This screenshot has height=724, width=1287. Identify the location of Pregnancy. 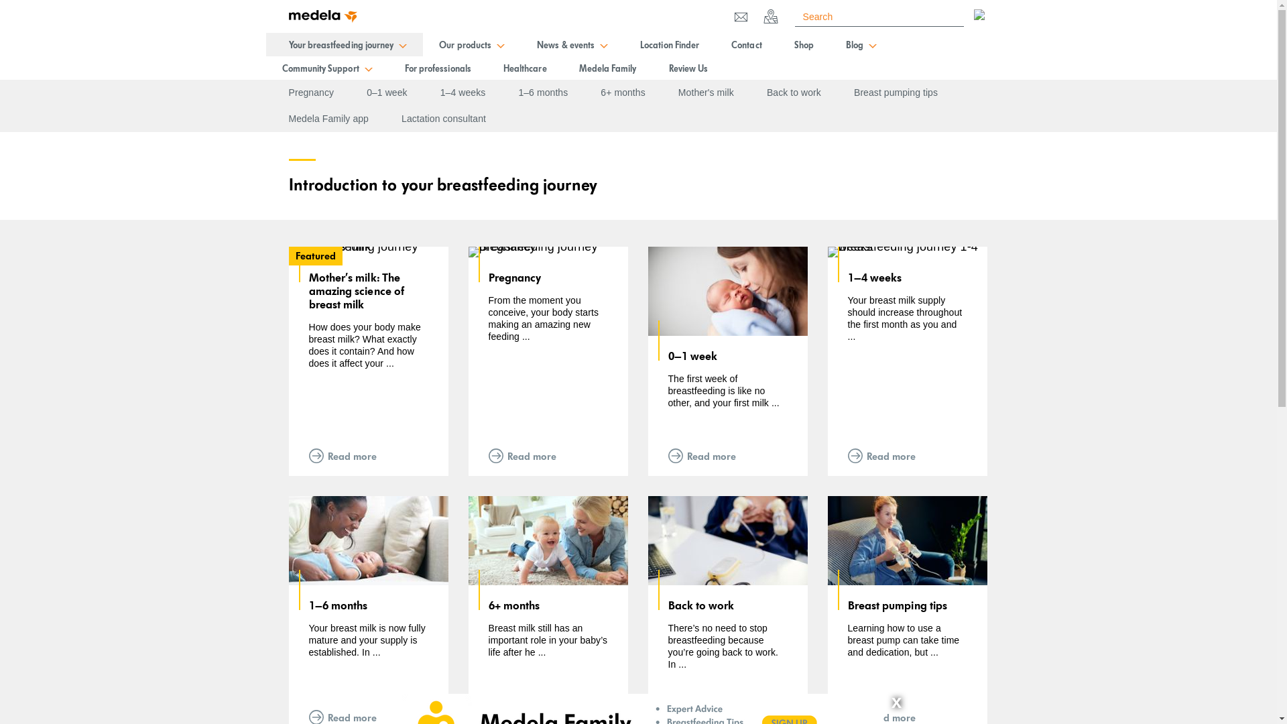
(311, 93).